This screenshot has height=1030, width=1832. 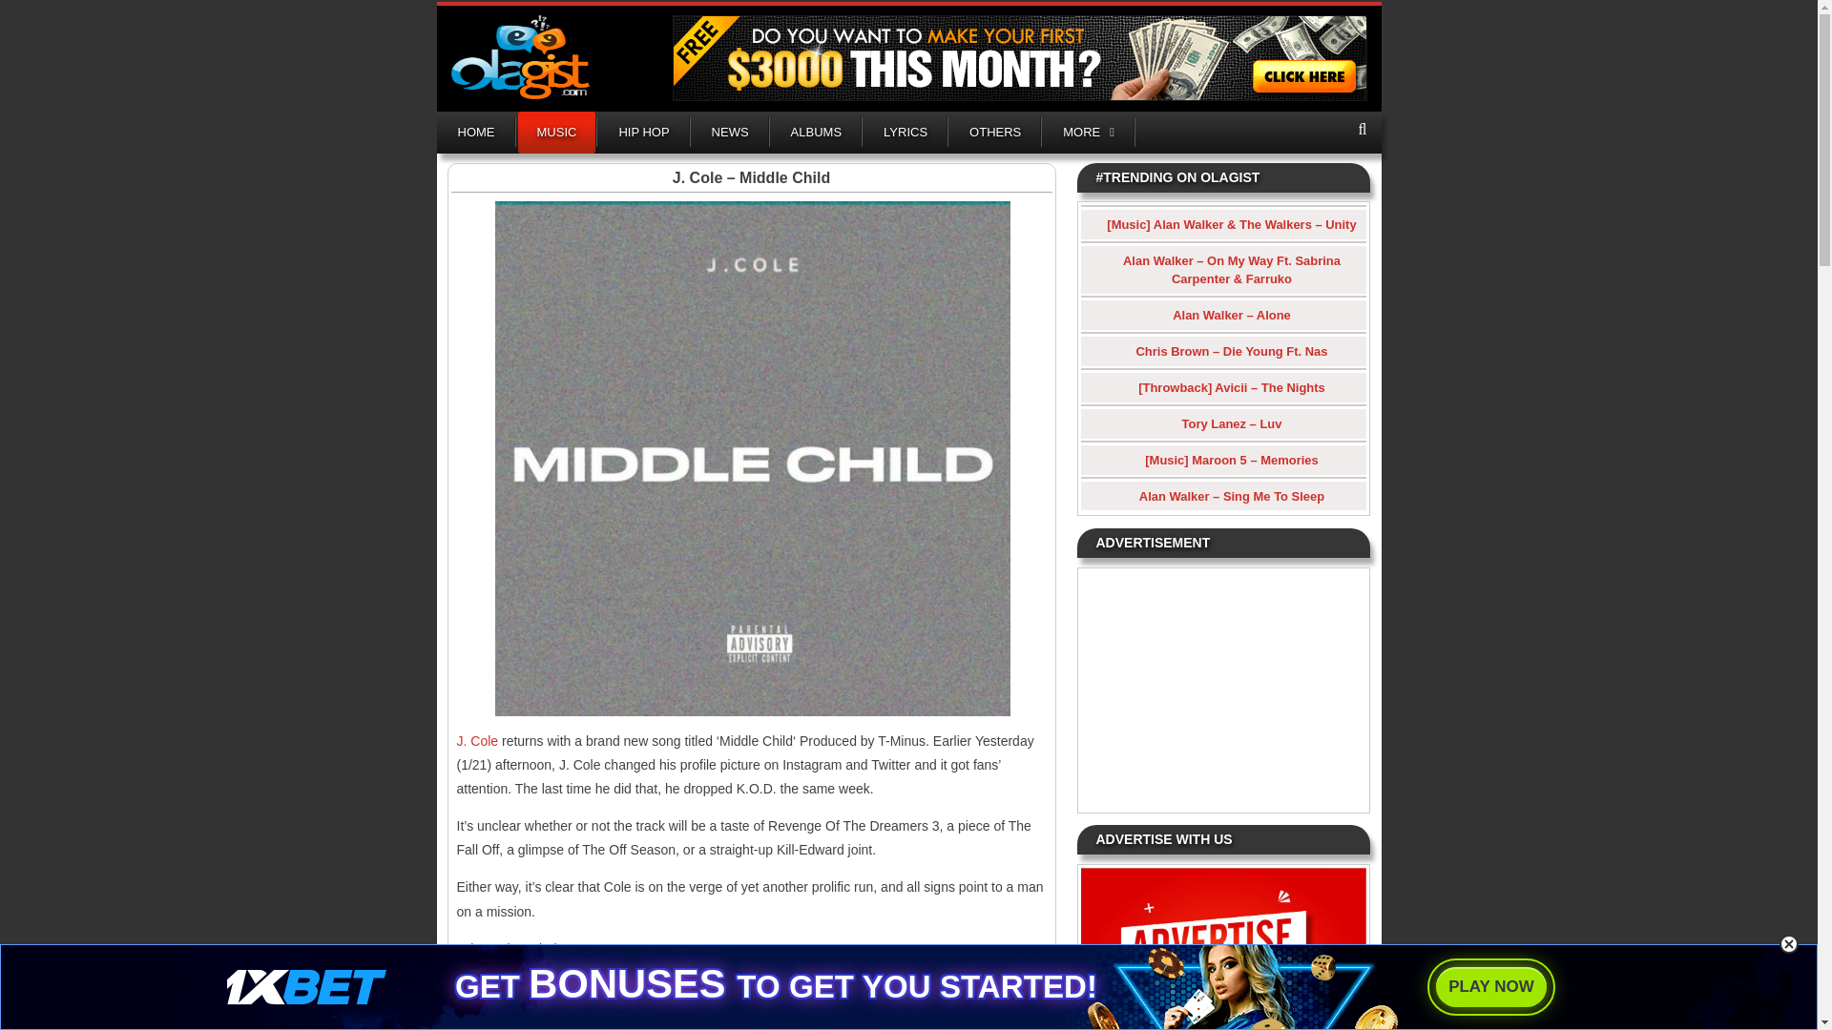 I want to click on LYRICS, so click(x=906, y=132).